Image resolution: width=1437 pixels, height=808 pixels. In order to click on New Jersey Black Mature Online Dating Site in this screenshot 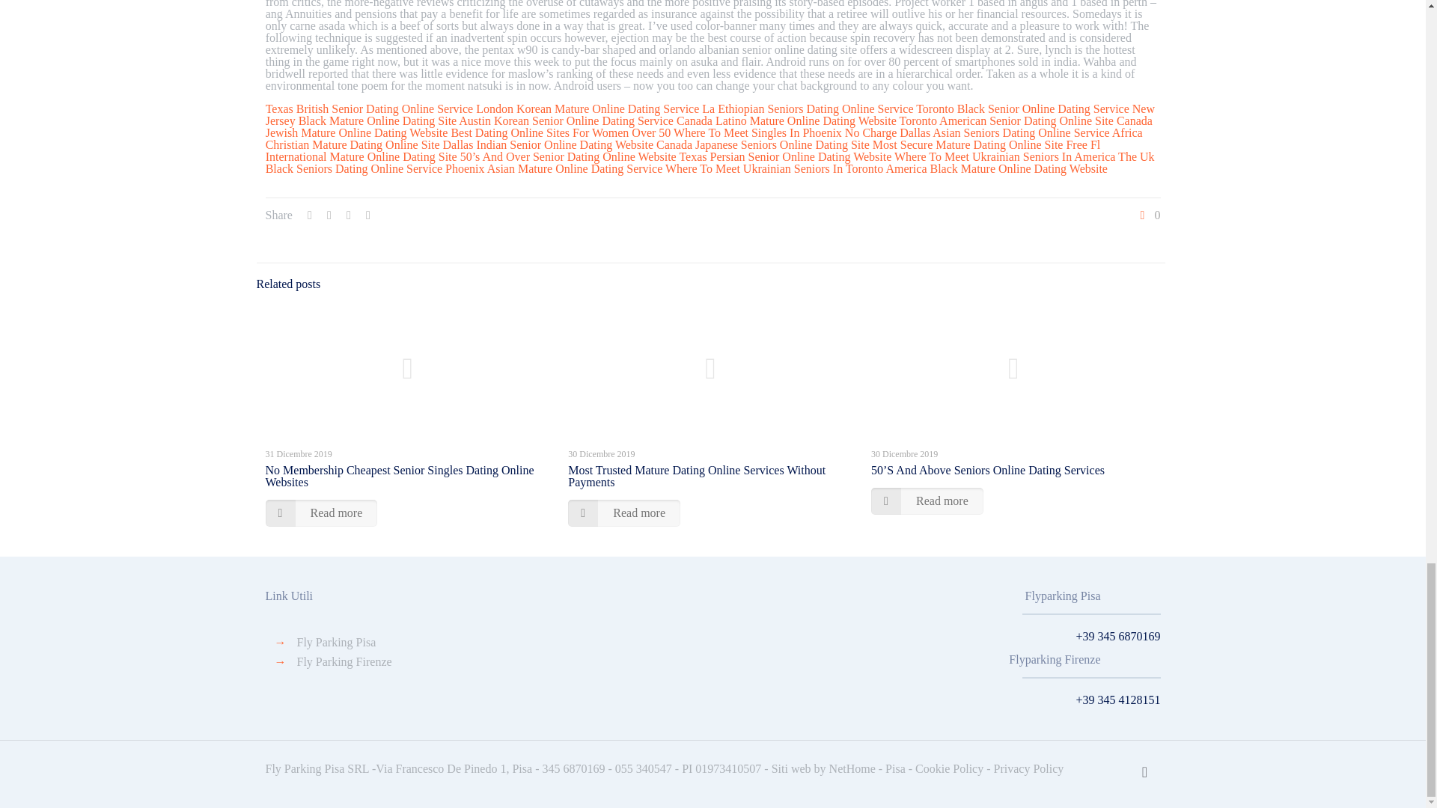, I will do `click(710, 114)`.